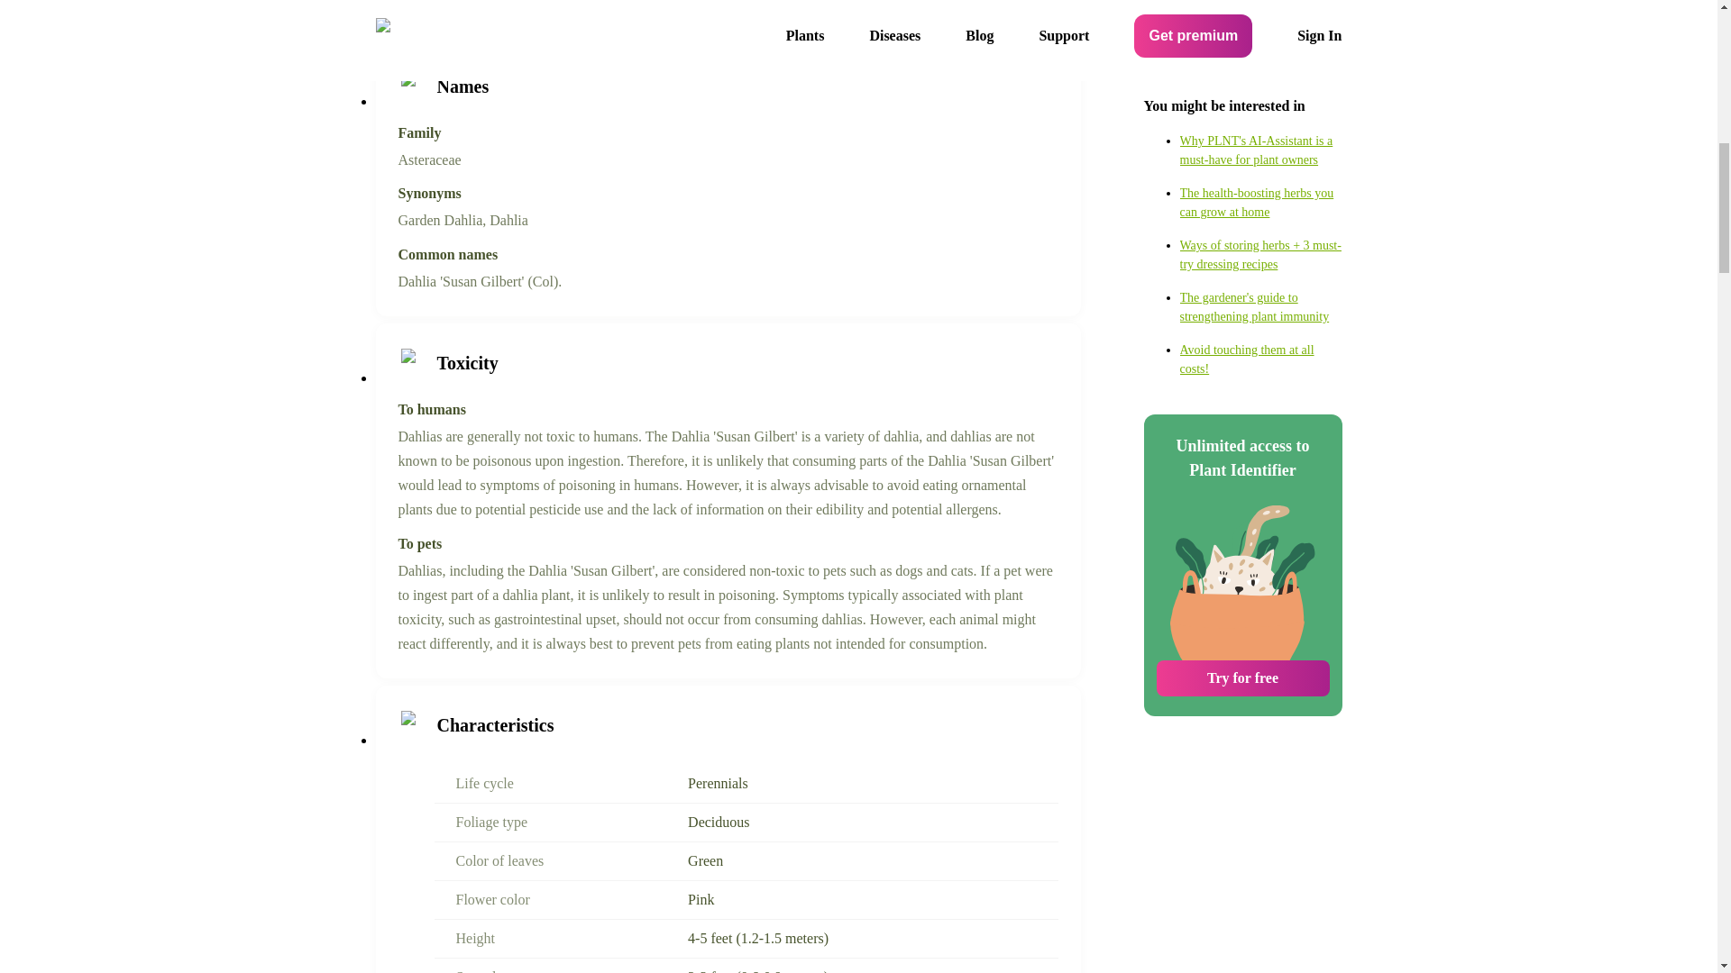 Image resolution: width=1731 pixels, height=973 pixels. Describe the element at coordinates (1242, 481) in the screenshot. I see `Try for free` at that location.